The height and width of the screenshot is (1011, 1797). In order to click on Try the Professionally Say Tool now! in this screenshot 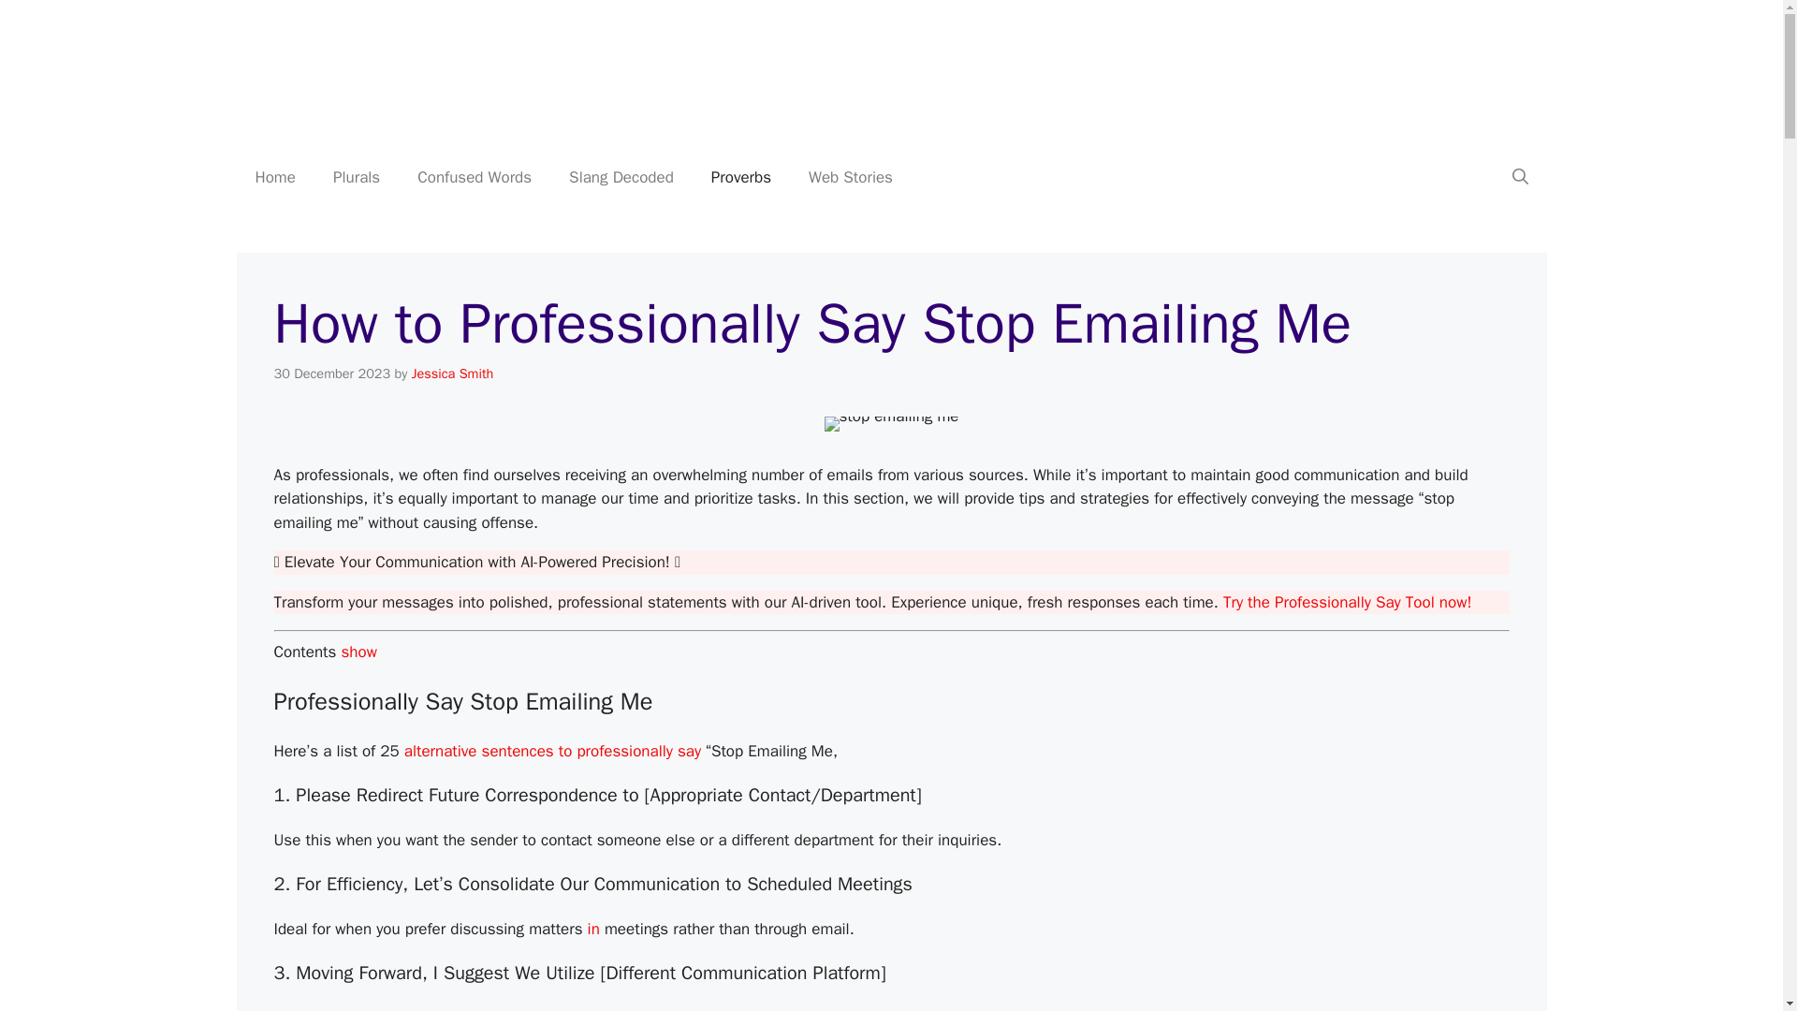, I will do `click(1348, 602)`.